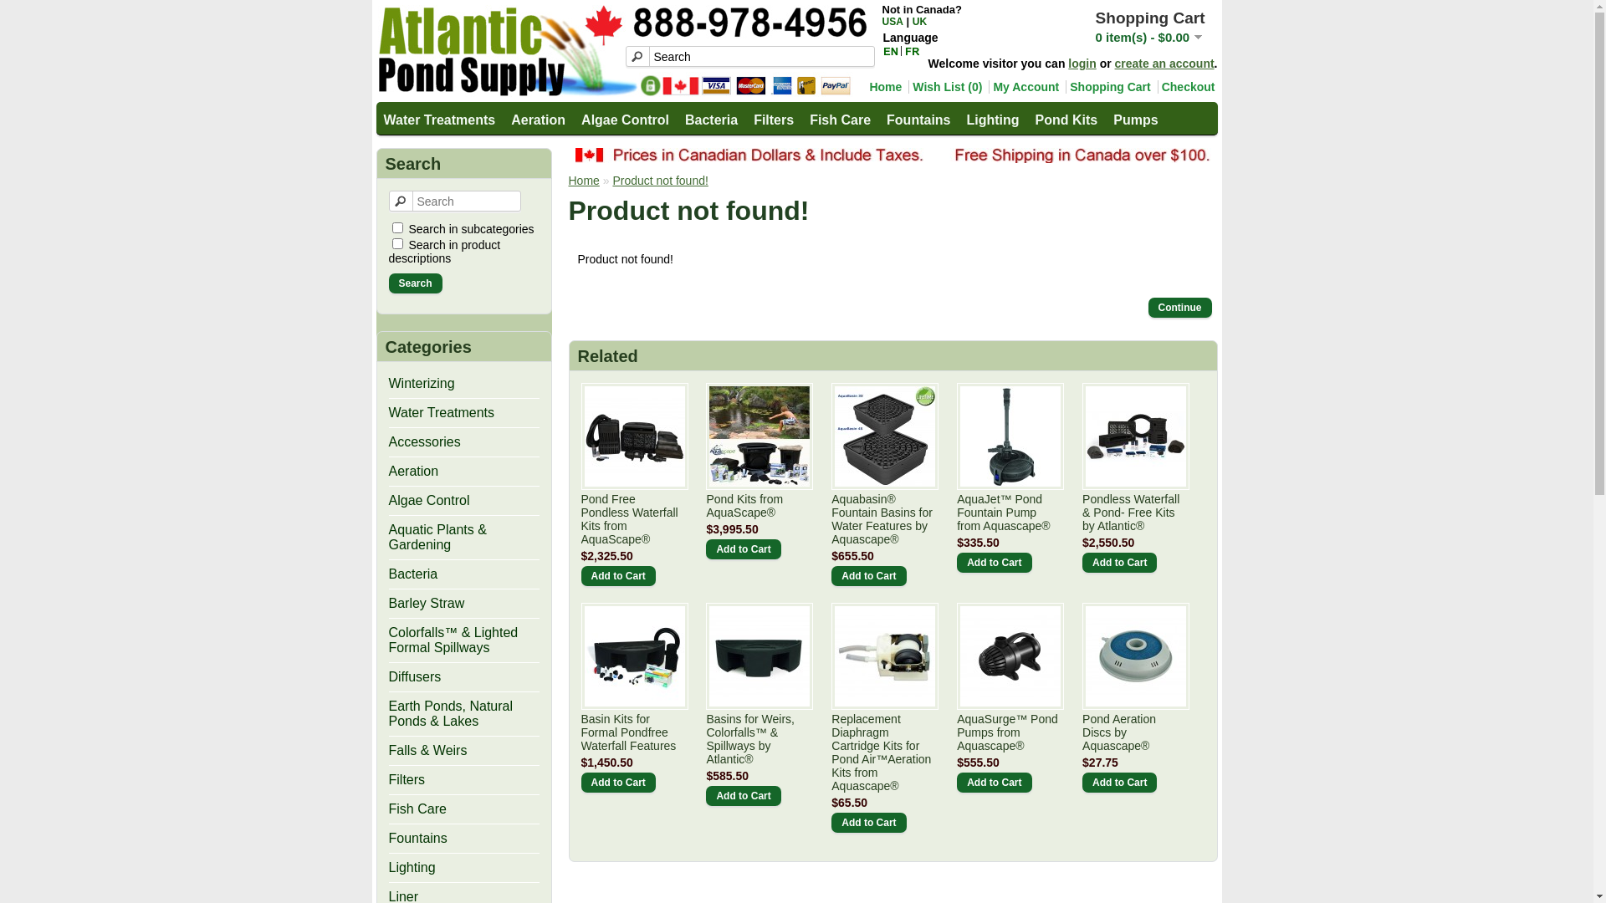 This screenshot has height=903, width=1606. What do you see at coordinates (743, 796) in the screenshot?
I see `Add to Cart` at bounding box center [743, 796].